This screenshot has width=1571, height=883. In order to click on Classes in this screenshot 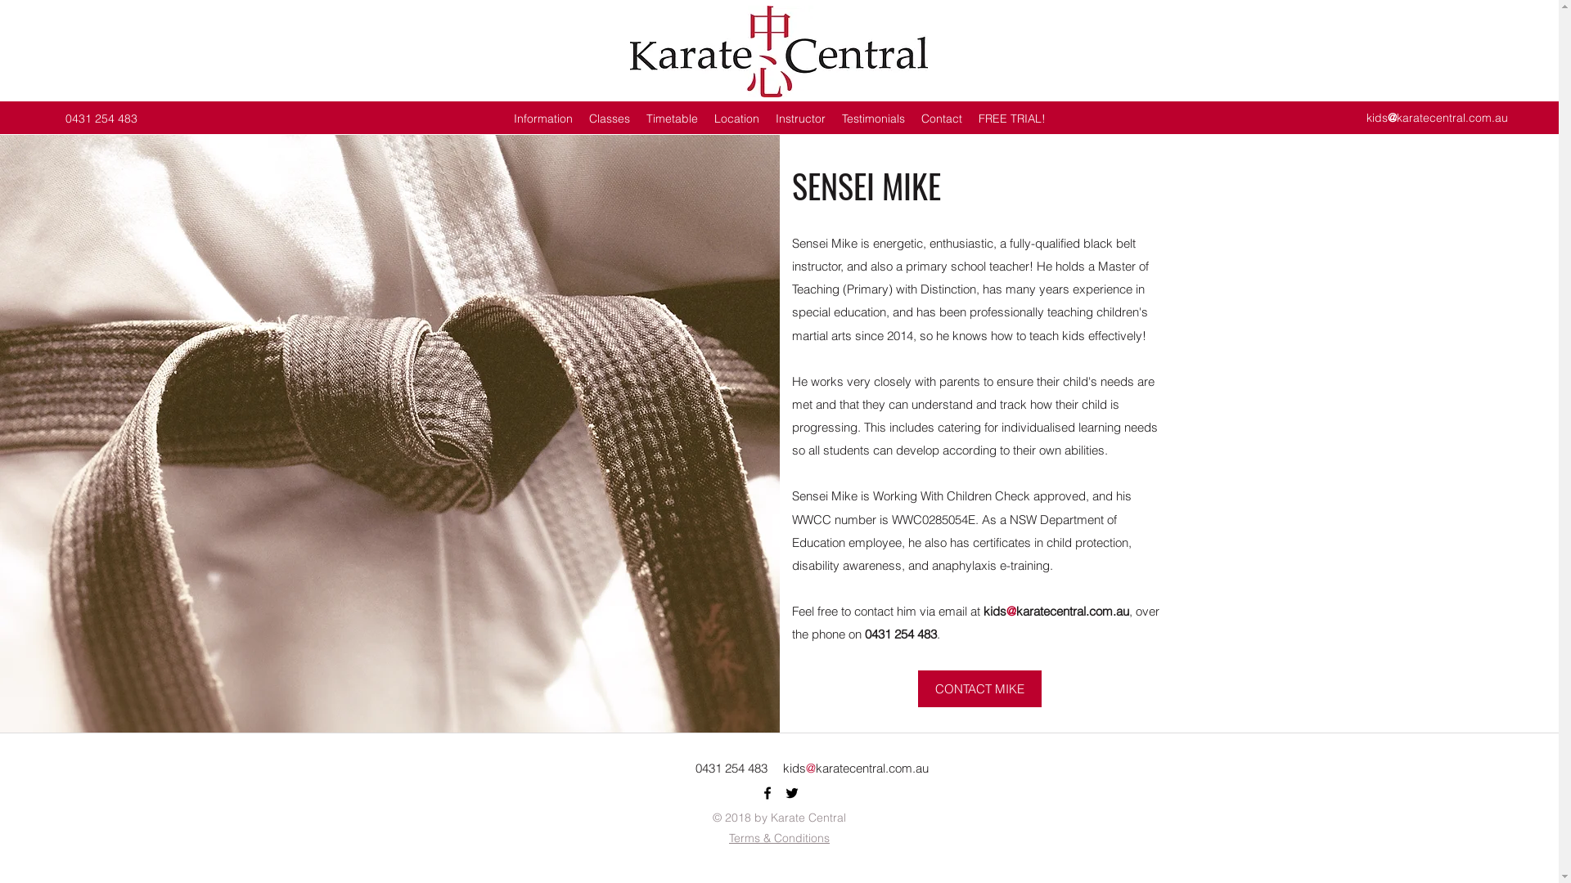, I will do `click(610, 119)`.